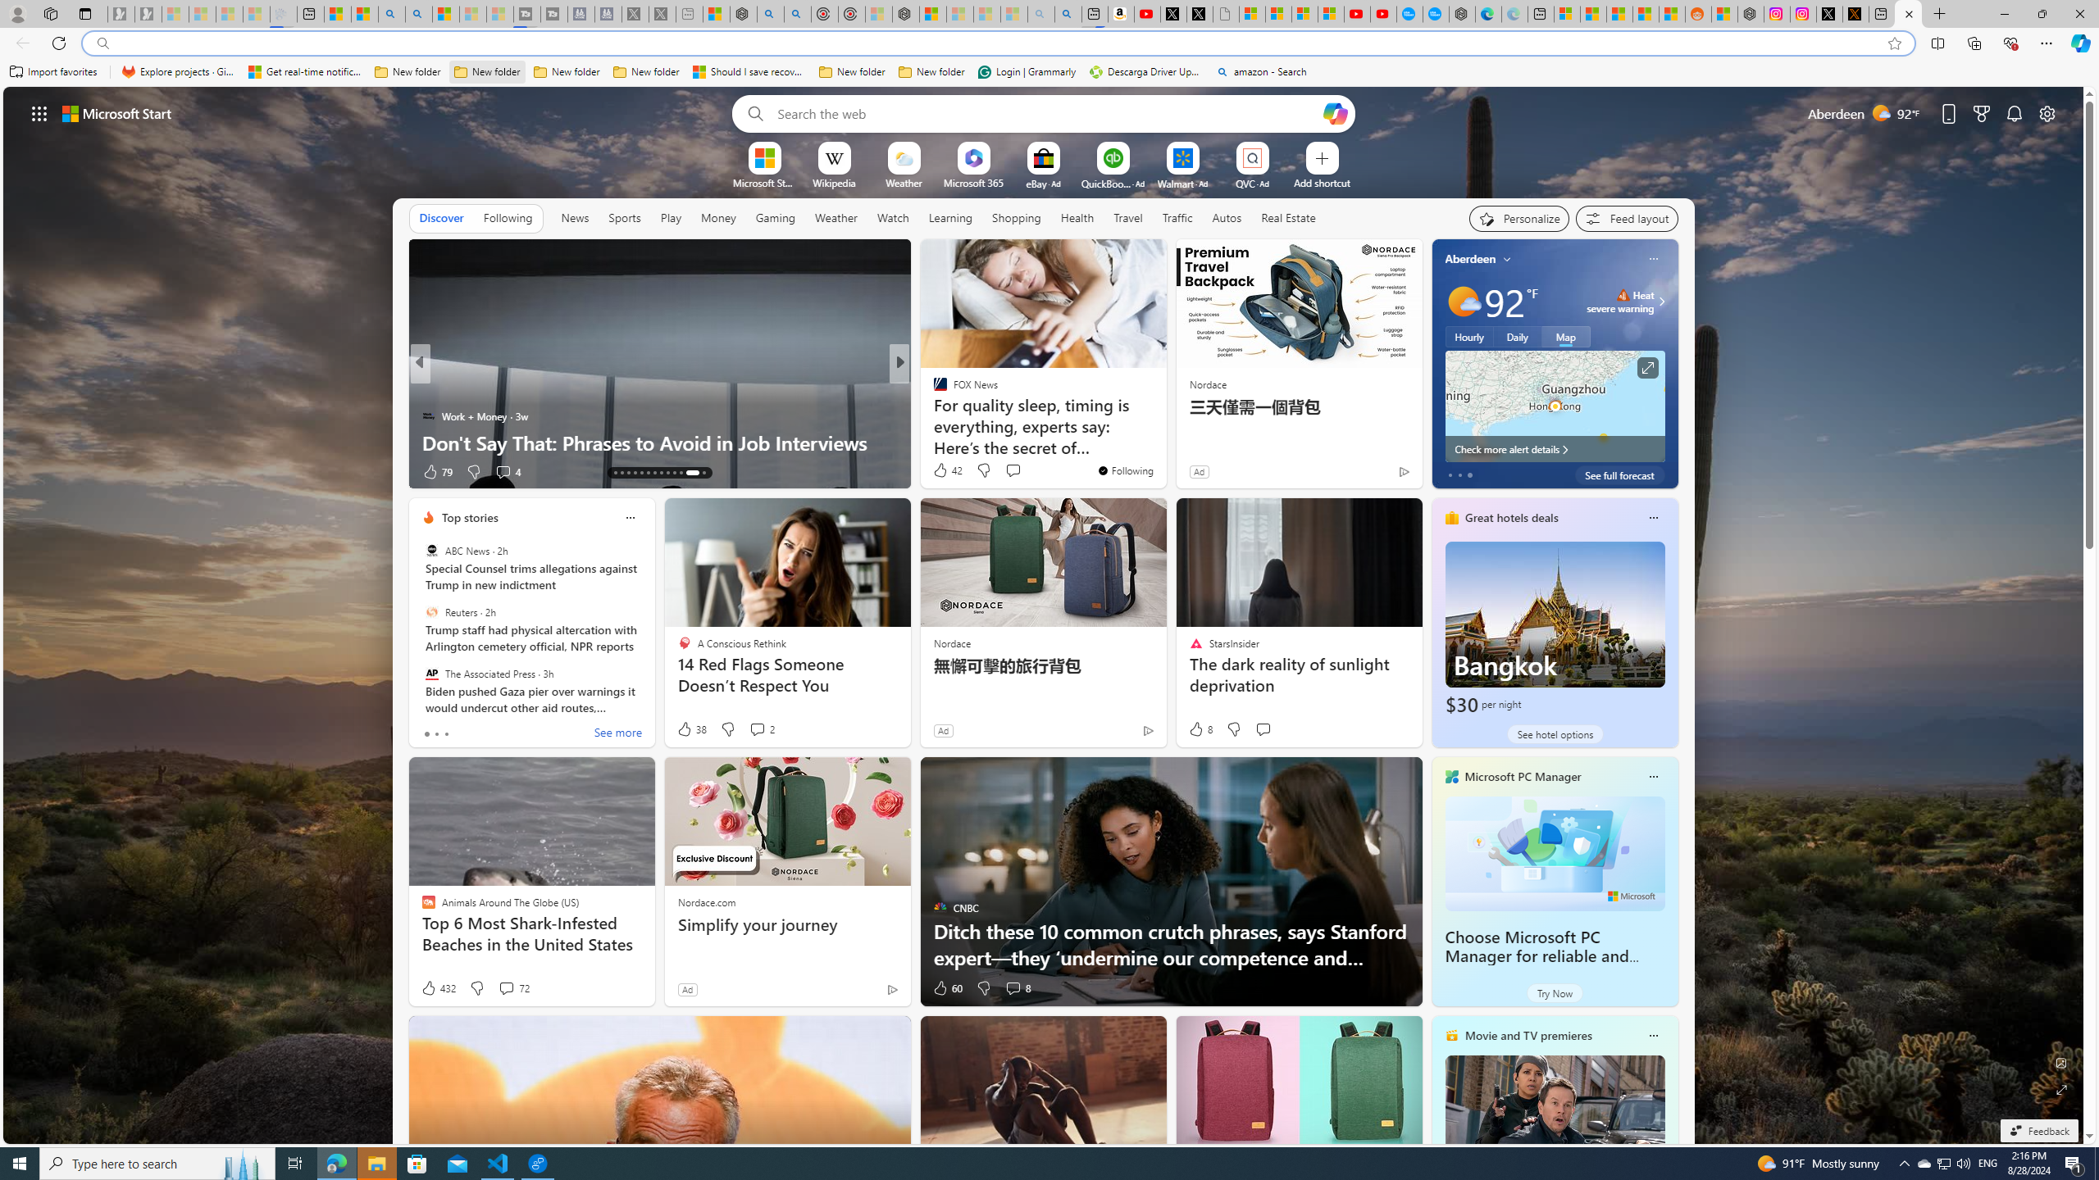 Image resolution: width=2099 pixels, height=1180 pixels. What do you see at coordinates (117, 113) in the screenshot?
I see `Microsoft start` at bounding box center [117, 113].